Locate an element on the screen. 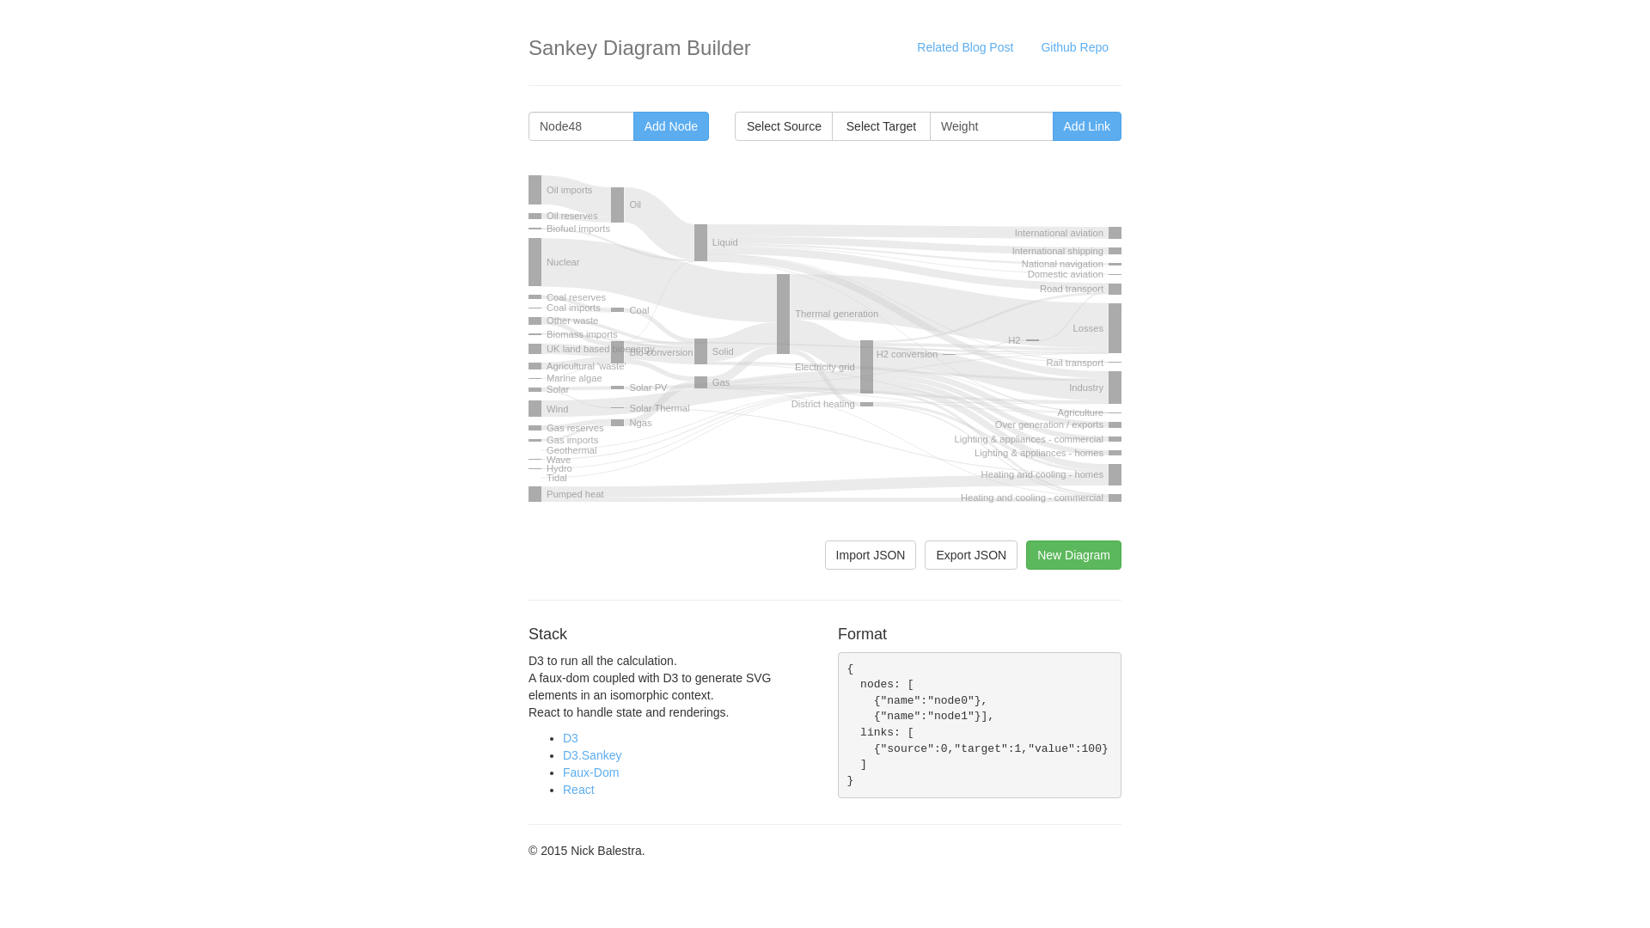 This screenshot has height=928, width=1650. D3.Sankey is located at coordinates (592, 755).